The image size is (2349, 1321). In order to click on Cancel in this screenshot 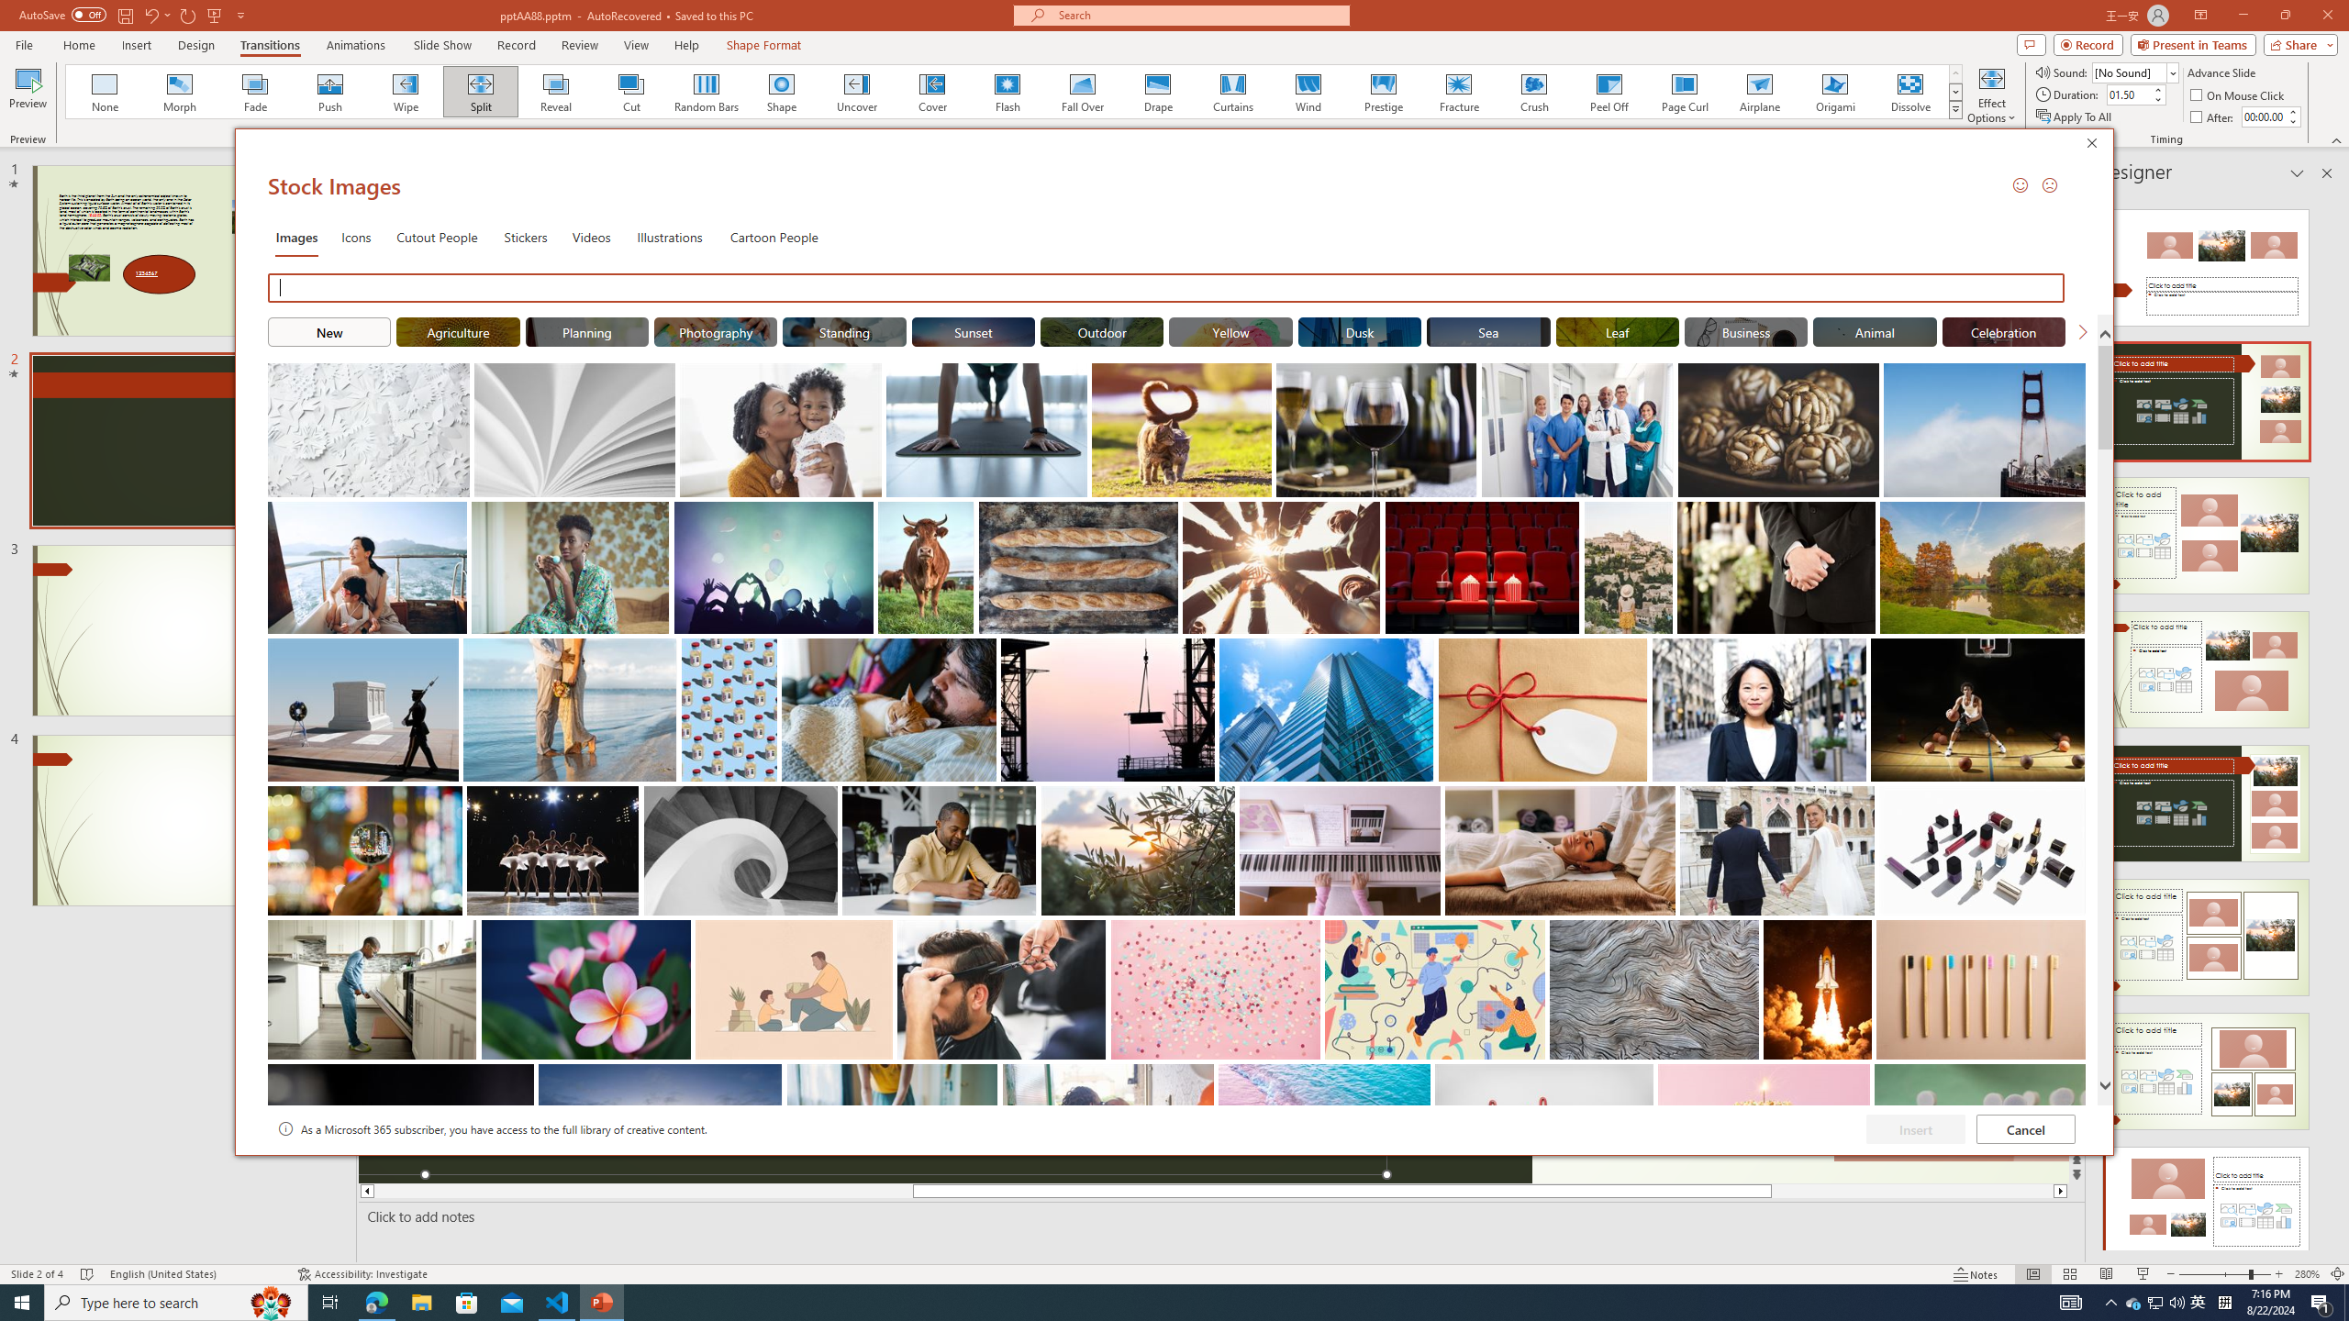, I will do `click(2026, 1129)`.